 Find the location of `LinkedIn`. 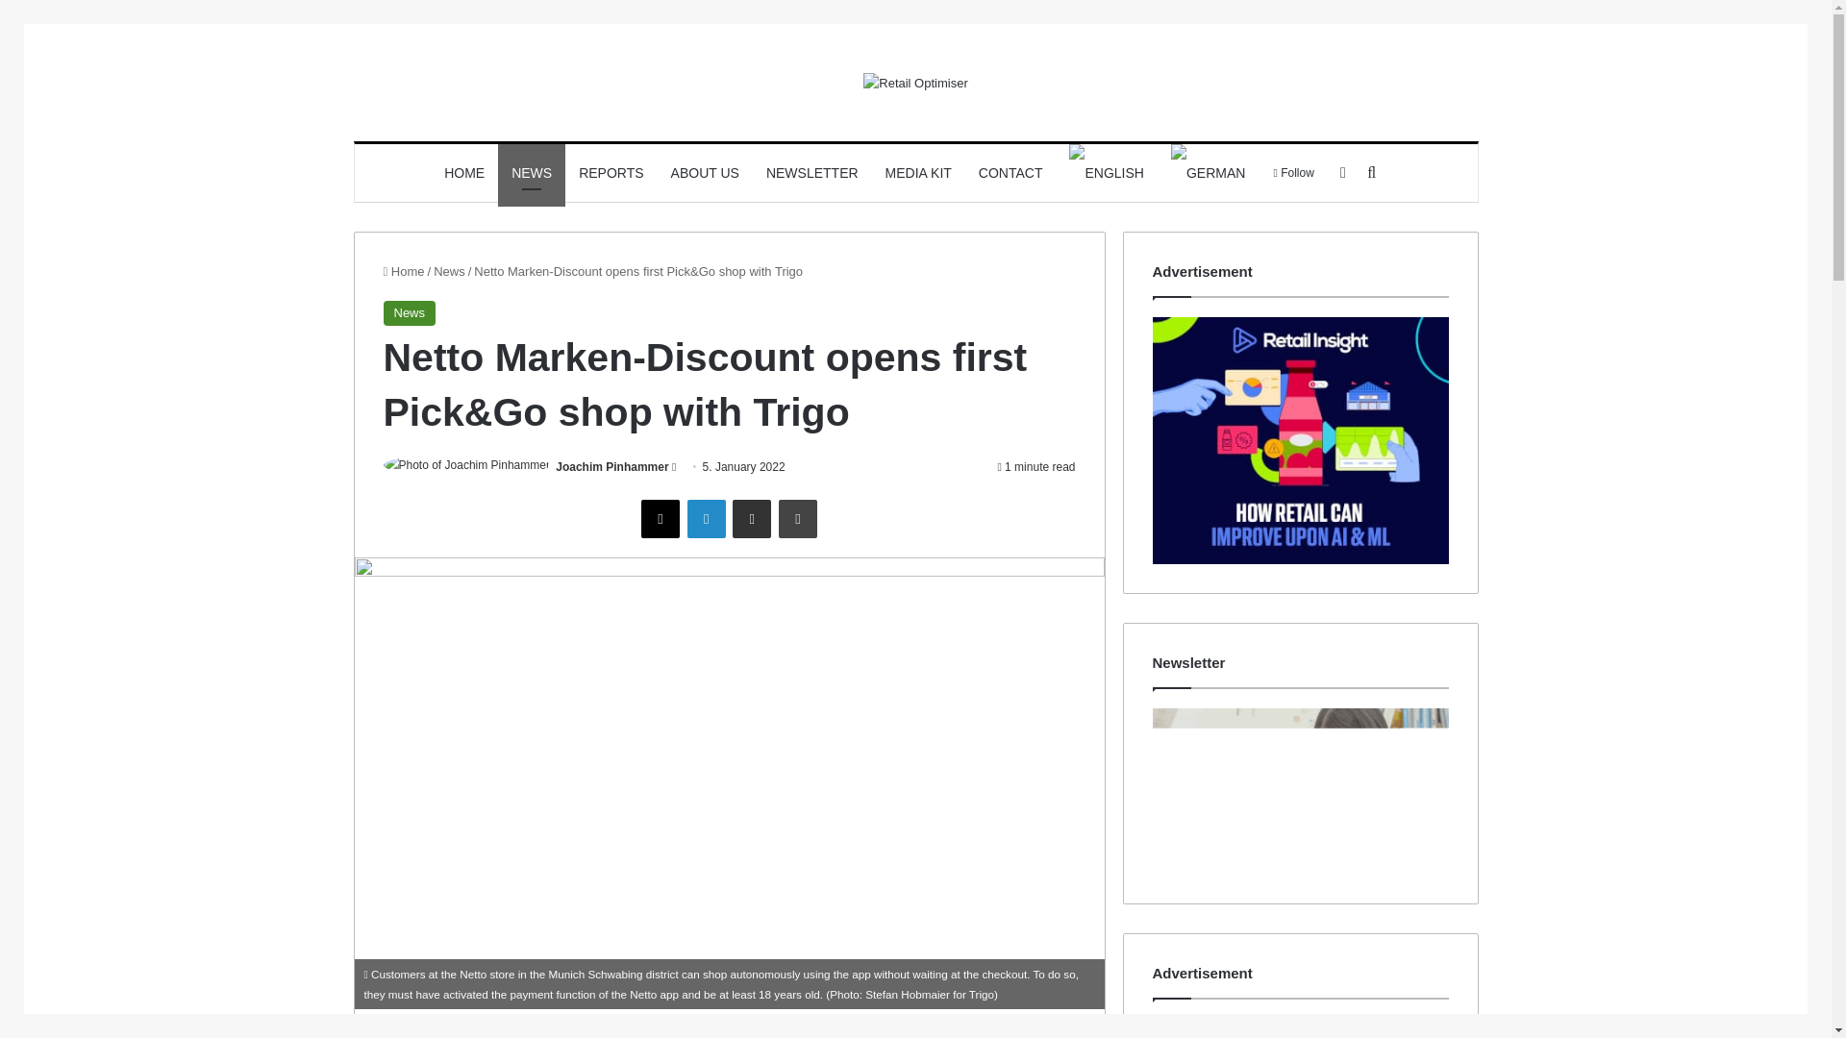

LinkedIn is located at coordinates (706, 519).